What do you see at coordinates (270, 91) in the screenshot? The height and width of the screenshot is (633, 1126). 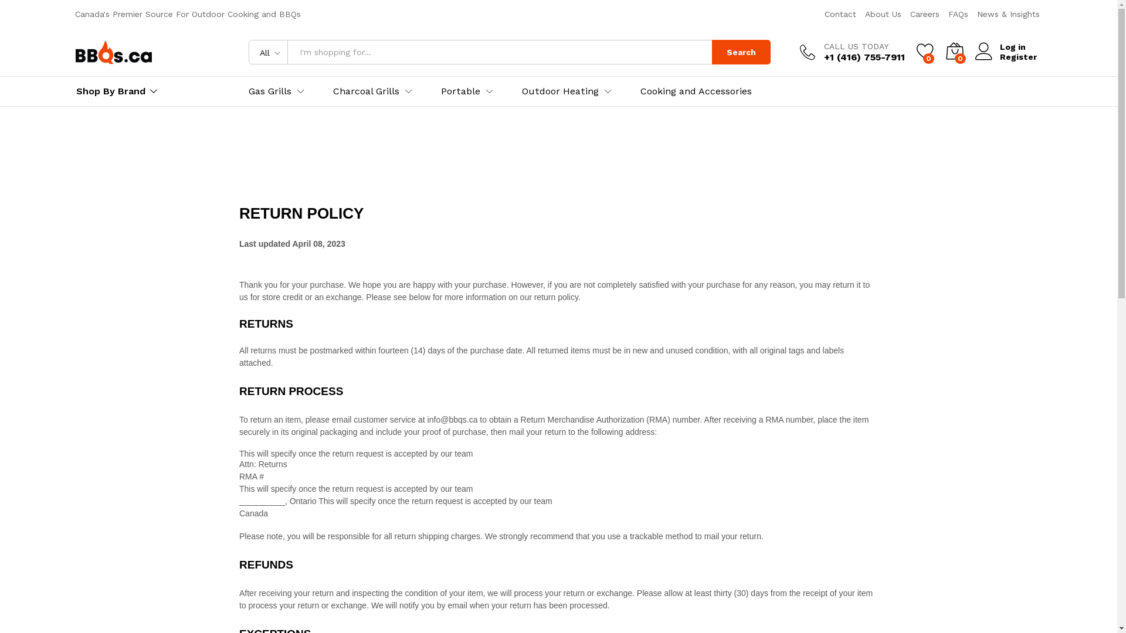 I see `Gas Grills` at bounding box center [270, 91].